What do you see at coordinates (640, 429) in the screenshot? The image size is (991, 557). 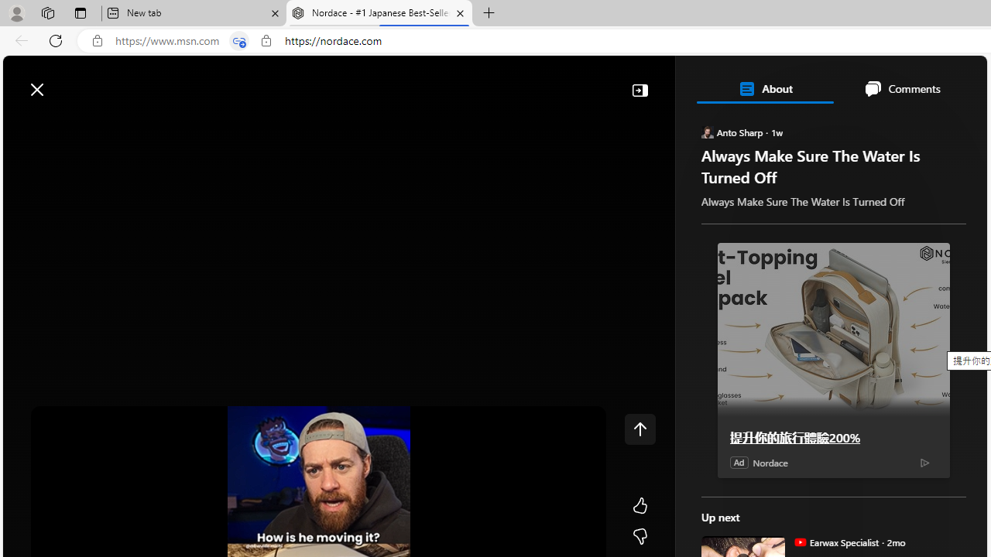 I see `Class: control icon-only` at bounding box center [640, 429].